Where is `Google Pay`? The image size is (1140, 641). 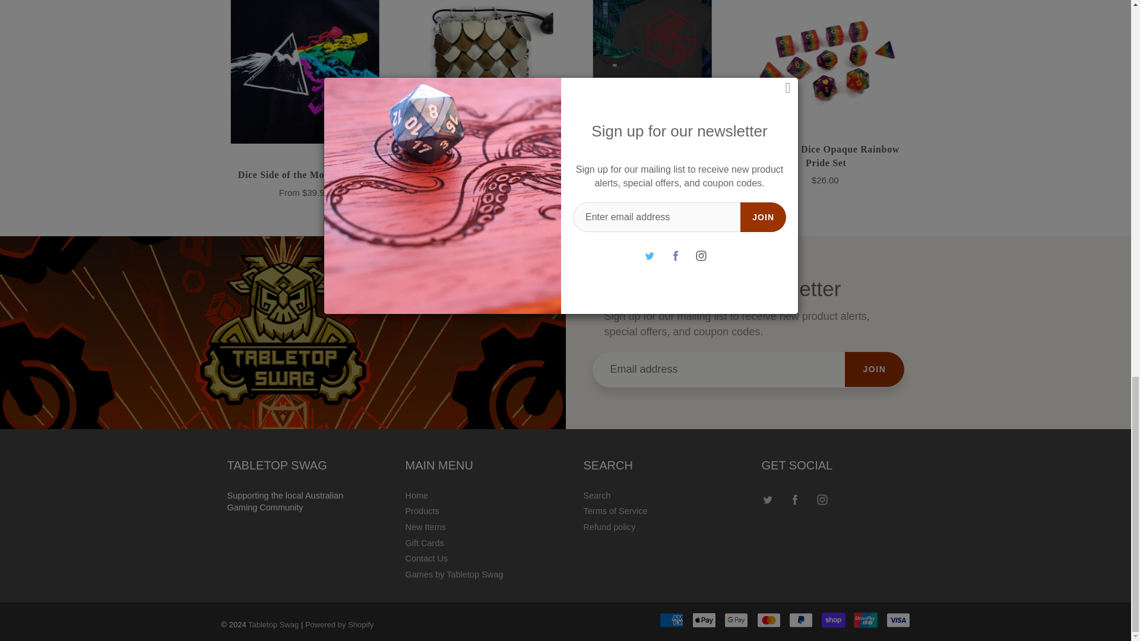
Google Pay is located at coordinates (736, 620).